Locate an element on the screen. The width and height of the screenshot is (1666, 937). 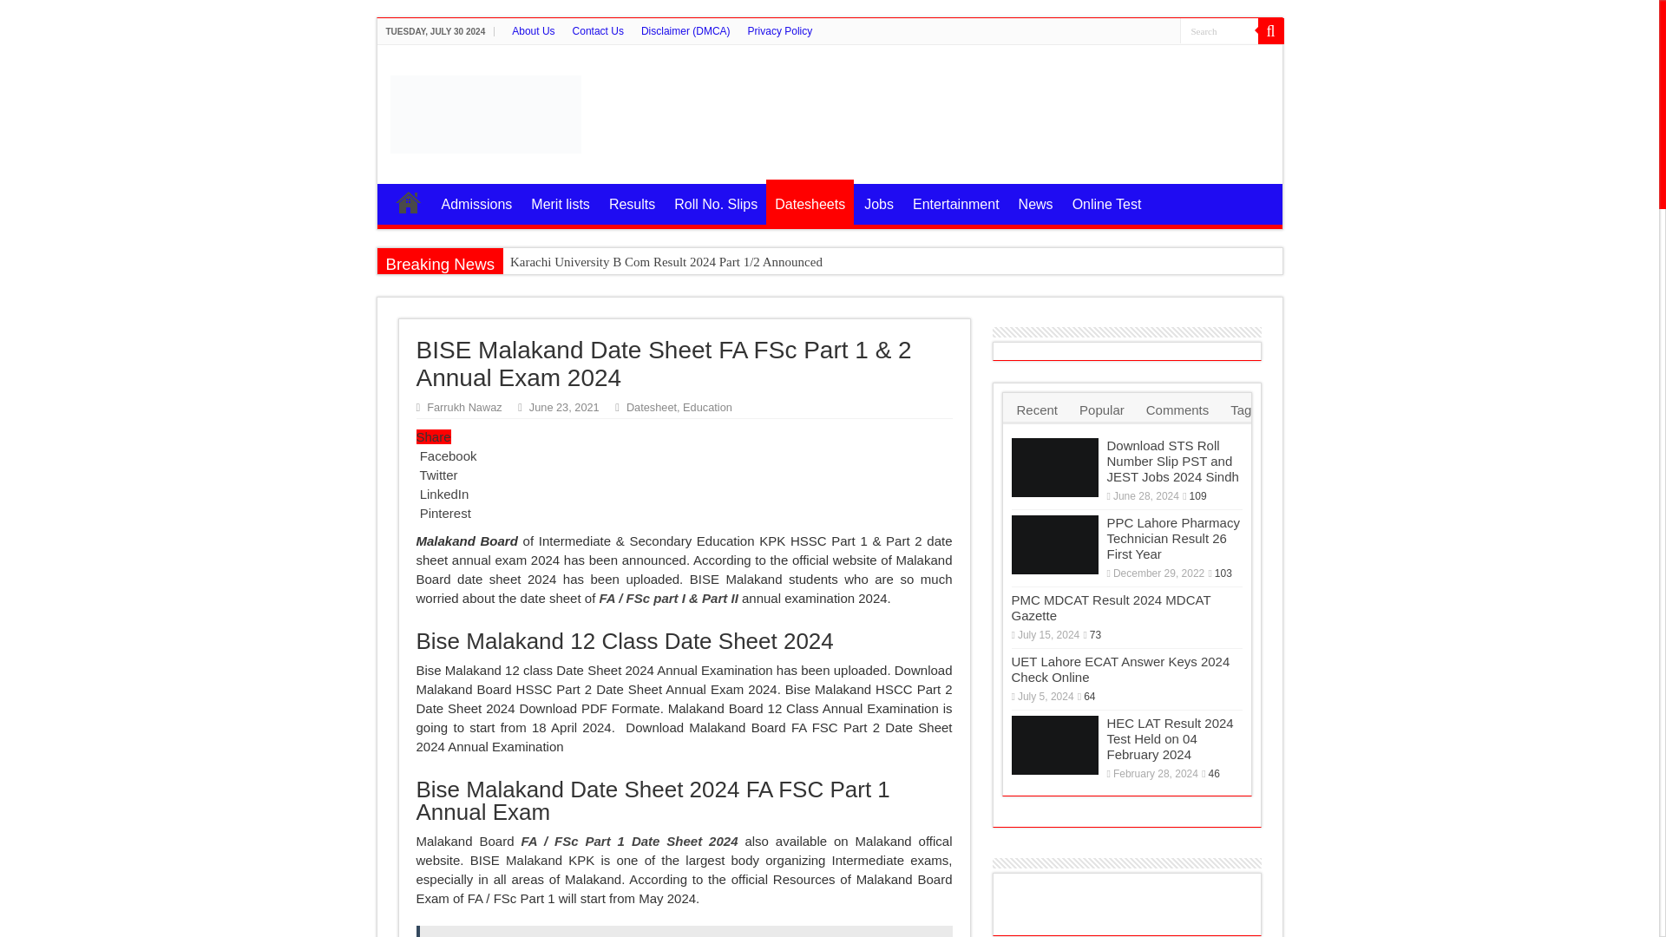
Admissions is located at coordinates (476, 201).